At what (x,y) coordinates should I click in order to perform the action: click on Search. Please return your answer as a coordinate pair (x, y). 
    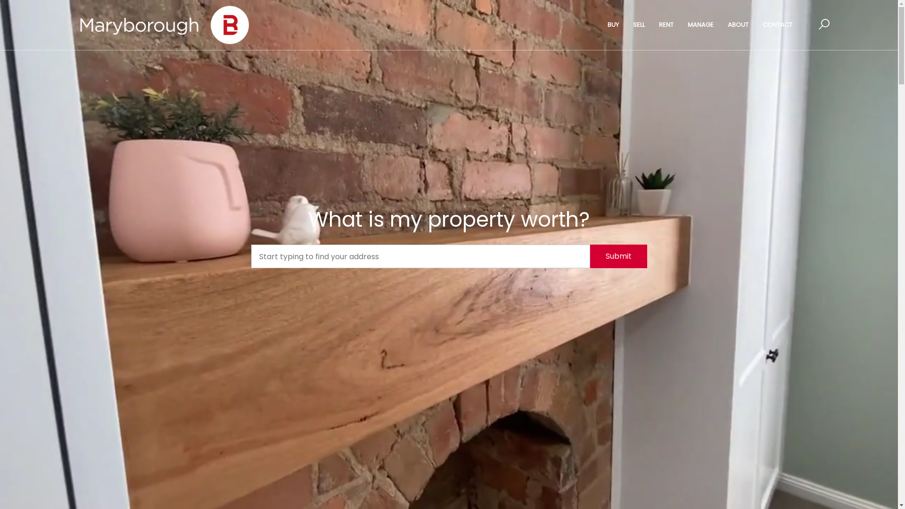
    Looking at the image, I should click on (593, 83).